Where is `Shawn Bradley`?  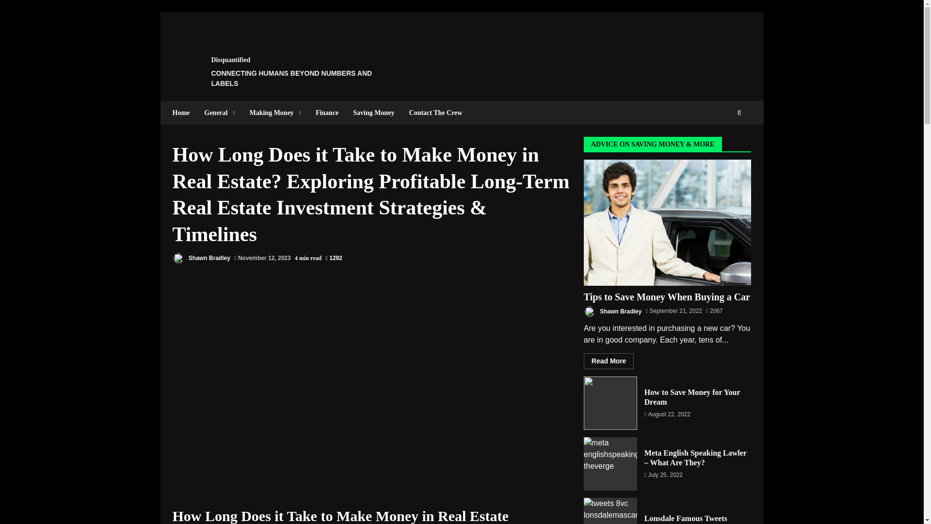
Shawn Bradley is located at coordinates (201, 258).